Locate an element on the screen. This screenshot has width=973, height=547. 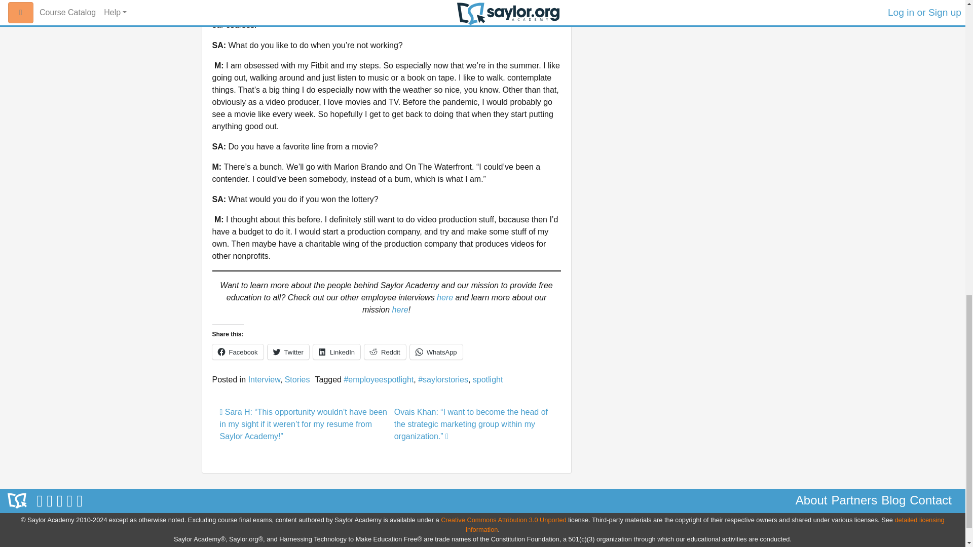
spotlight is located at coordinates (488, 379).